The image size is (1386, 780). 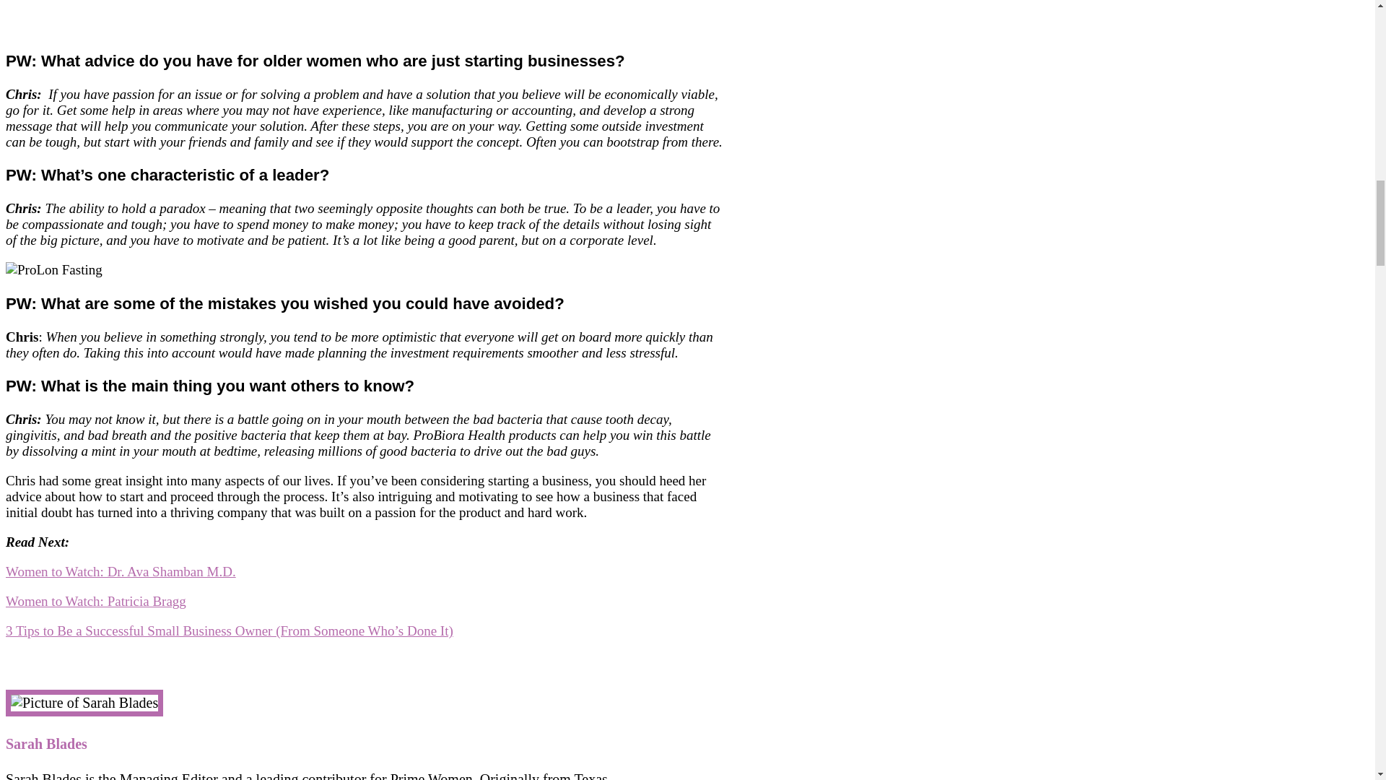 What do you see at coordinates (208, 16) in the screenshot?
I see `YouTube video player` at bounding box center [208, 16].